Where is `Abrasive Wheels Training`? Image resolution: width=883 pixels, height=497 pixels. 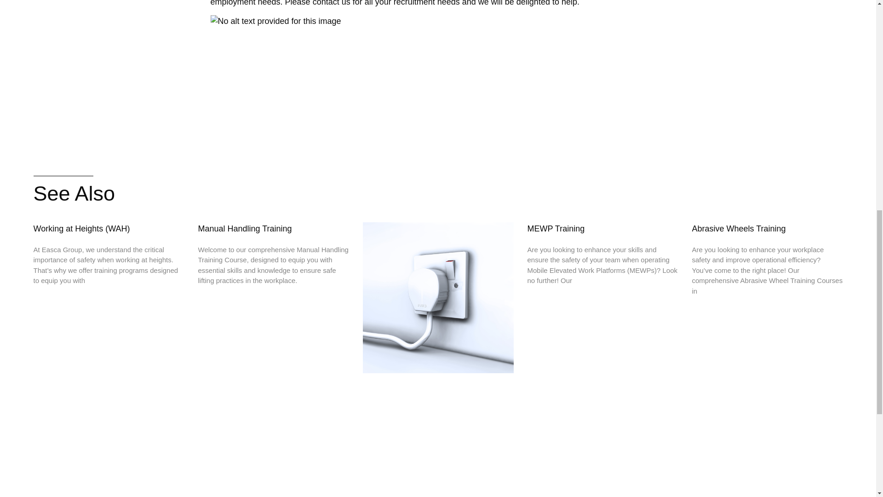
Abrasive Wheels Training is located at coordinates (739, 228).